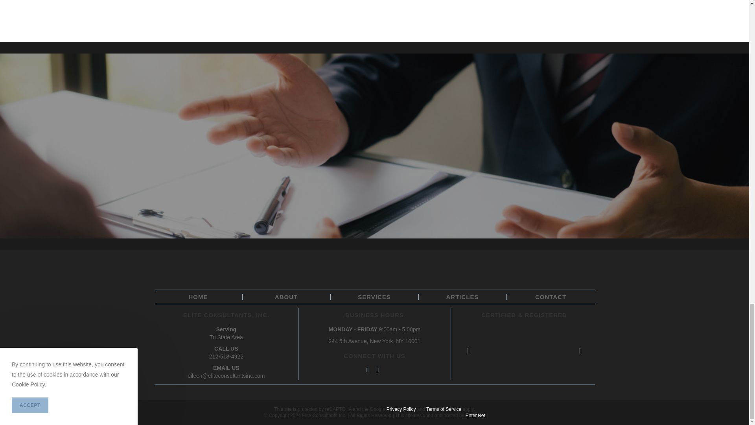 The height and width of the screenshot is (425, 755). Describe the element at coordinates (222, 9) in the screenshot. I see `Services 3` at that location.